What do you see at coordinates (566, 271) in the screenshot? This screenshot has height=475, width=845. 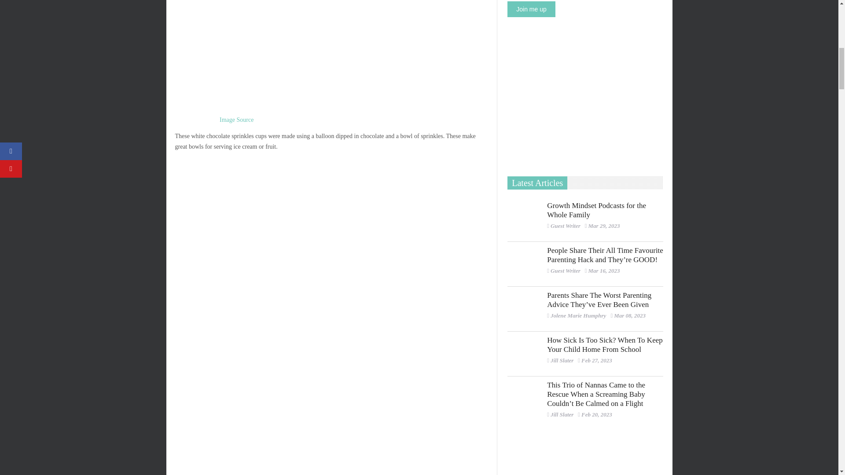 I see `Posts by Guest Writer` at bounding box center [566, 271].